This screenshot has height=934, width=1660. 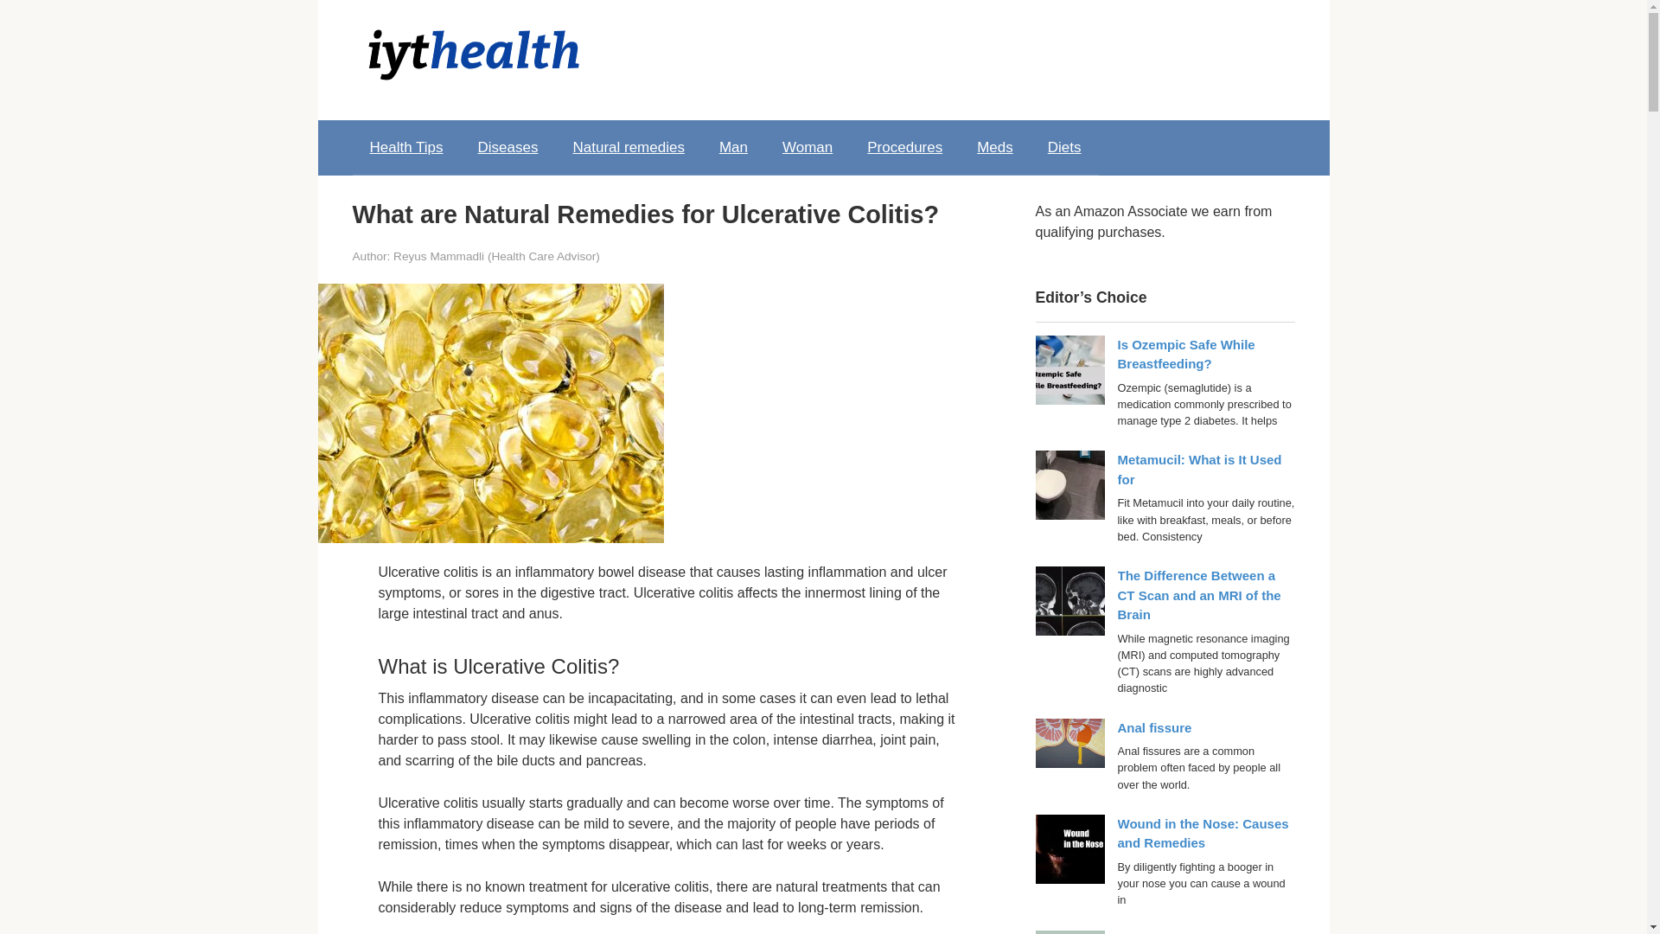 What do you see at coordinates (1186, 354) in the screenshot?
I see `Is Ozempic Safe While Breastfeeding?` at bounding box center [1186, 354].